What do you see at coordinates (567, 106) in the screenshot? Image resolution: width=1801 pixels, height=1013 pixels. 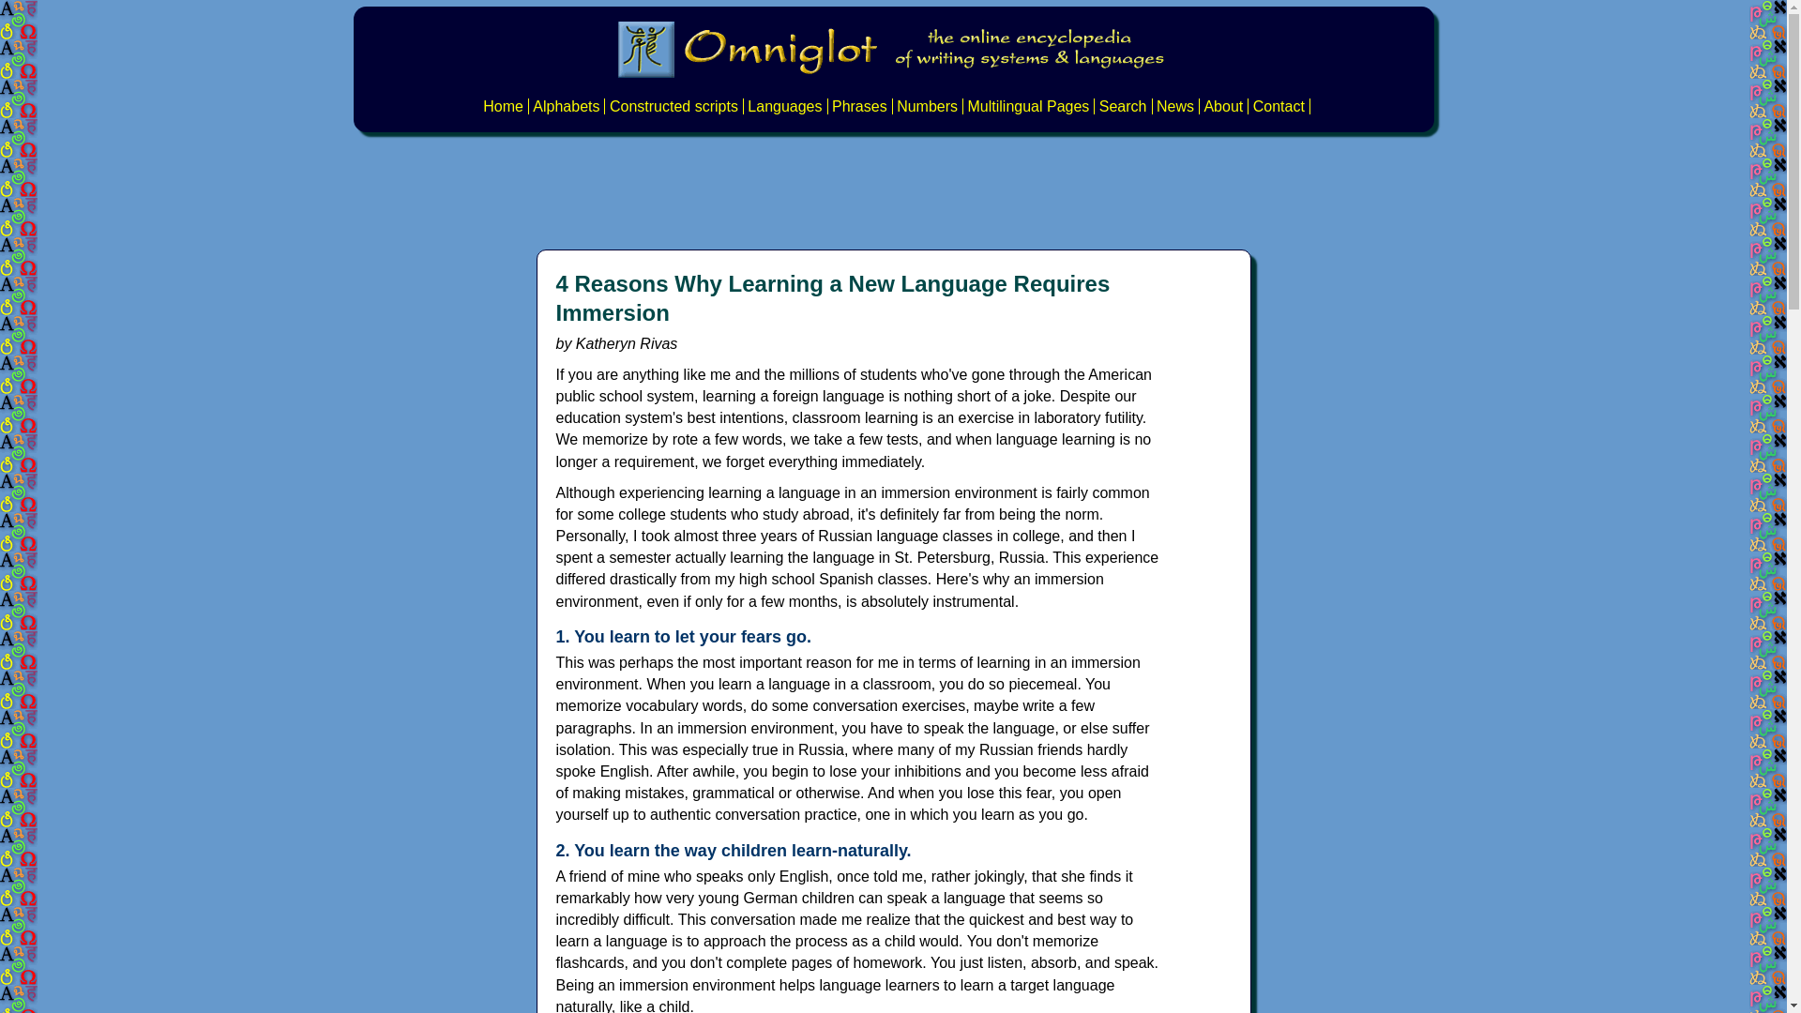 I see `Alphabets` at bounding box center [567, 106].